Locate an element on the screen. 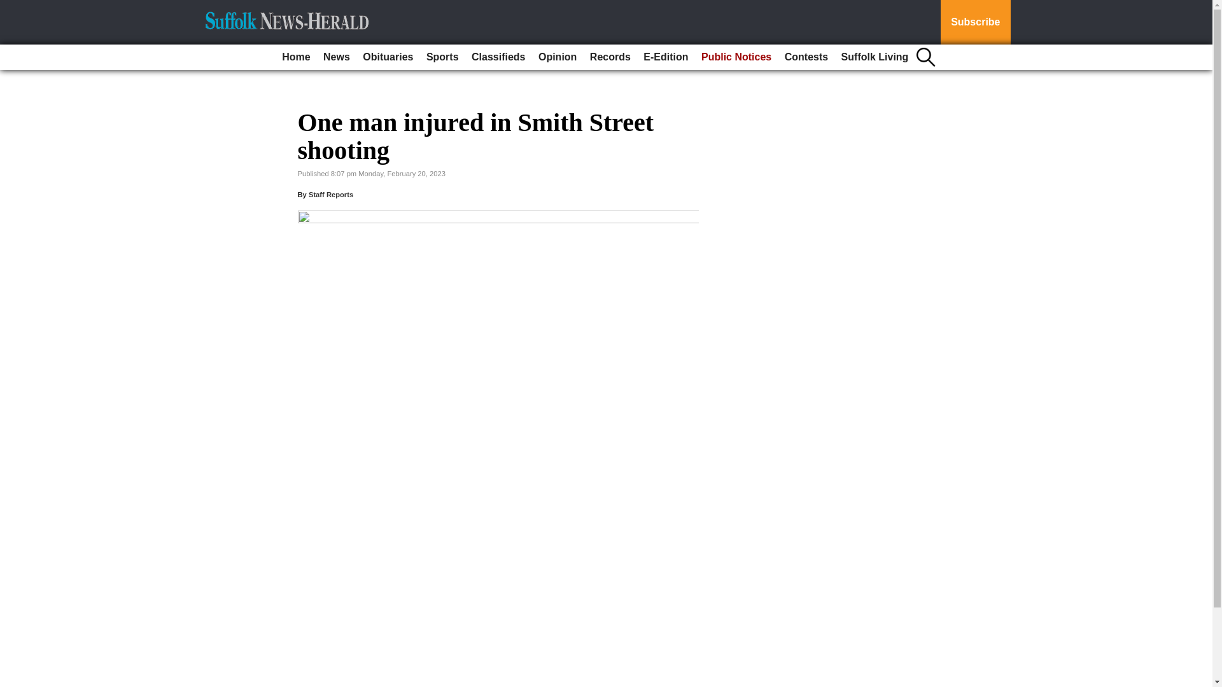 Image resolution: width=1222 pixels, height=687 pixels. Staff Reports is located at coordinates (331, 195).